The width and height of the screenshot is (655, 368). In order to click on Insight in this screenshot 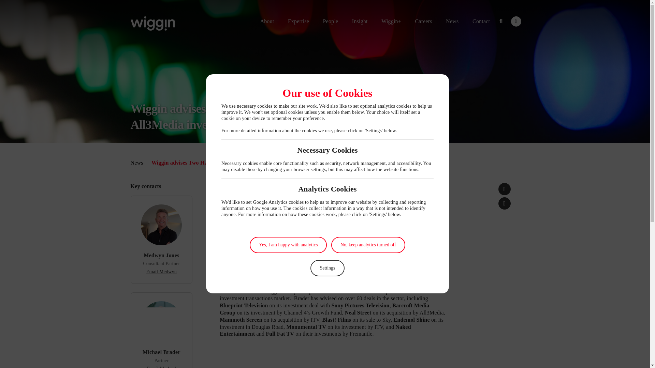, I will do `click(360, 21)`.